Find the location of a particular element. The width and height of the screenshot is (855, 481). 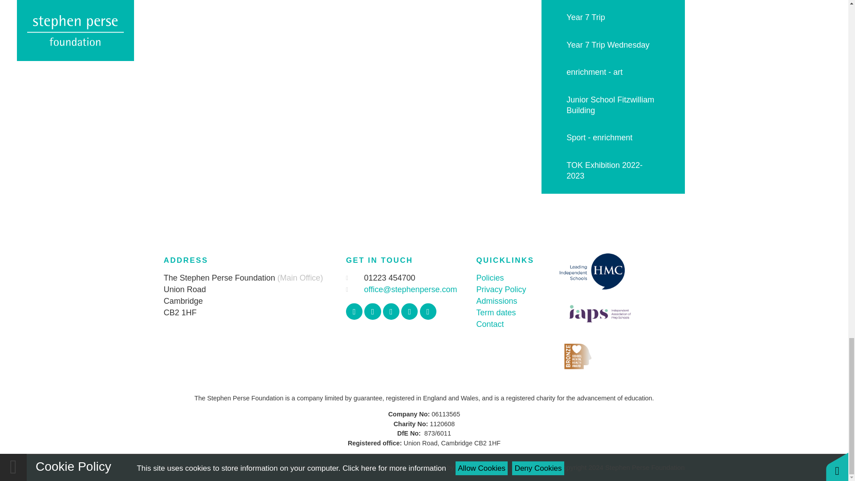

LinkedIn is located at coordinates (427, 312).